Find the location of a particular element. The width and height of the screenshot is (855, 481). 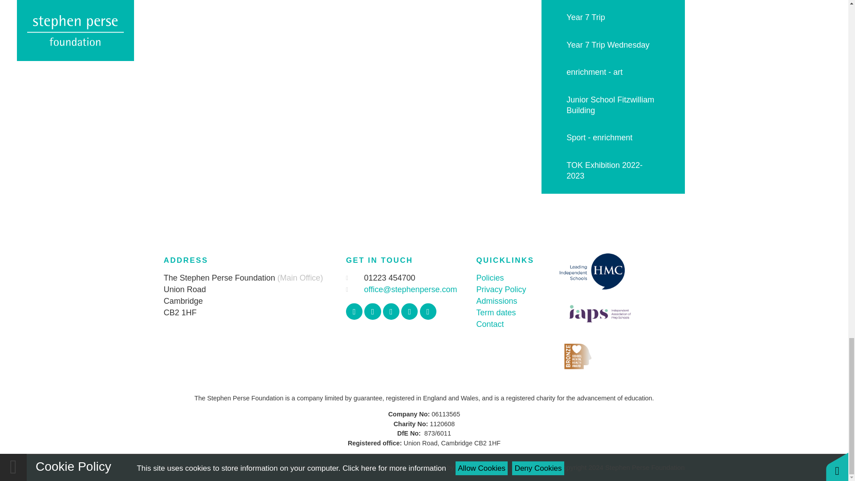

LinkedIn is located at coordinates (427, 312).